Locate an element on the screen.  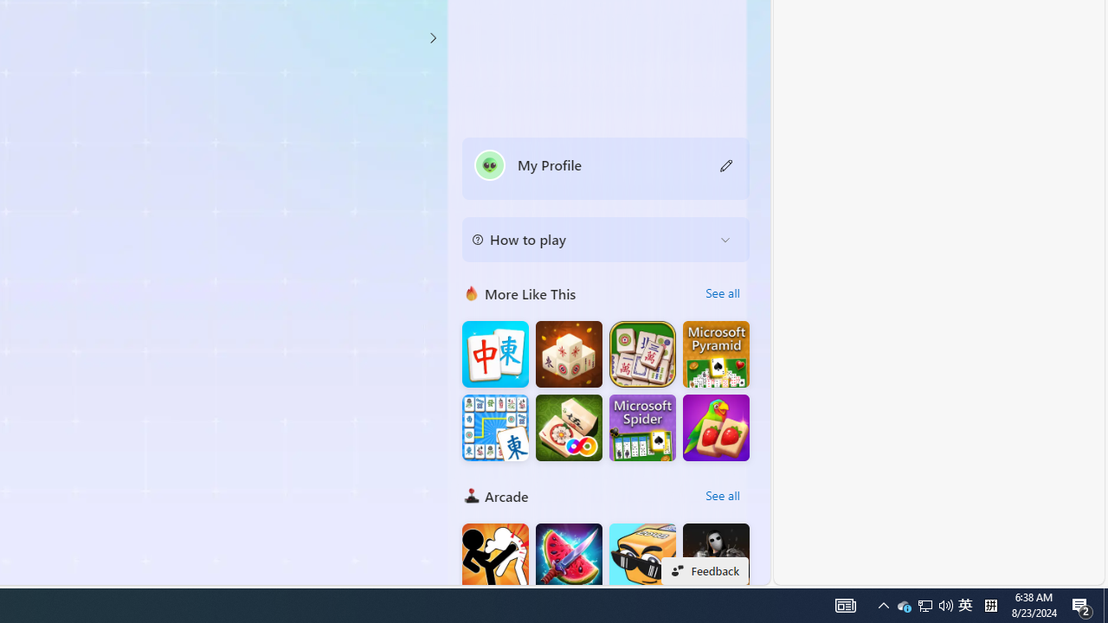
Hunter Hitman is located at coordinates (716, 557).